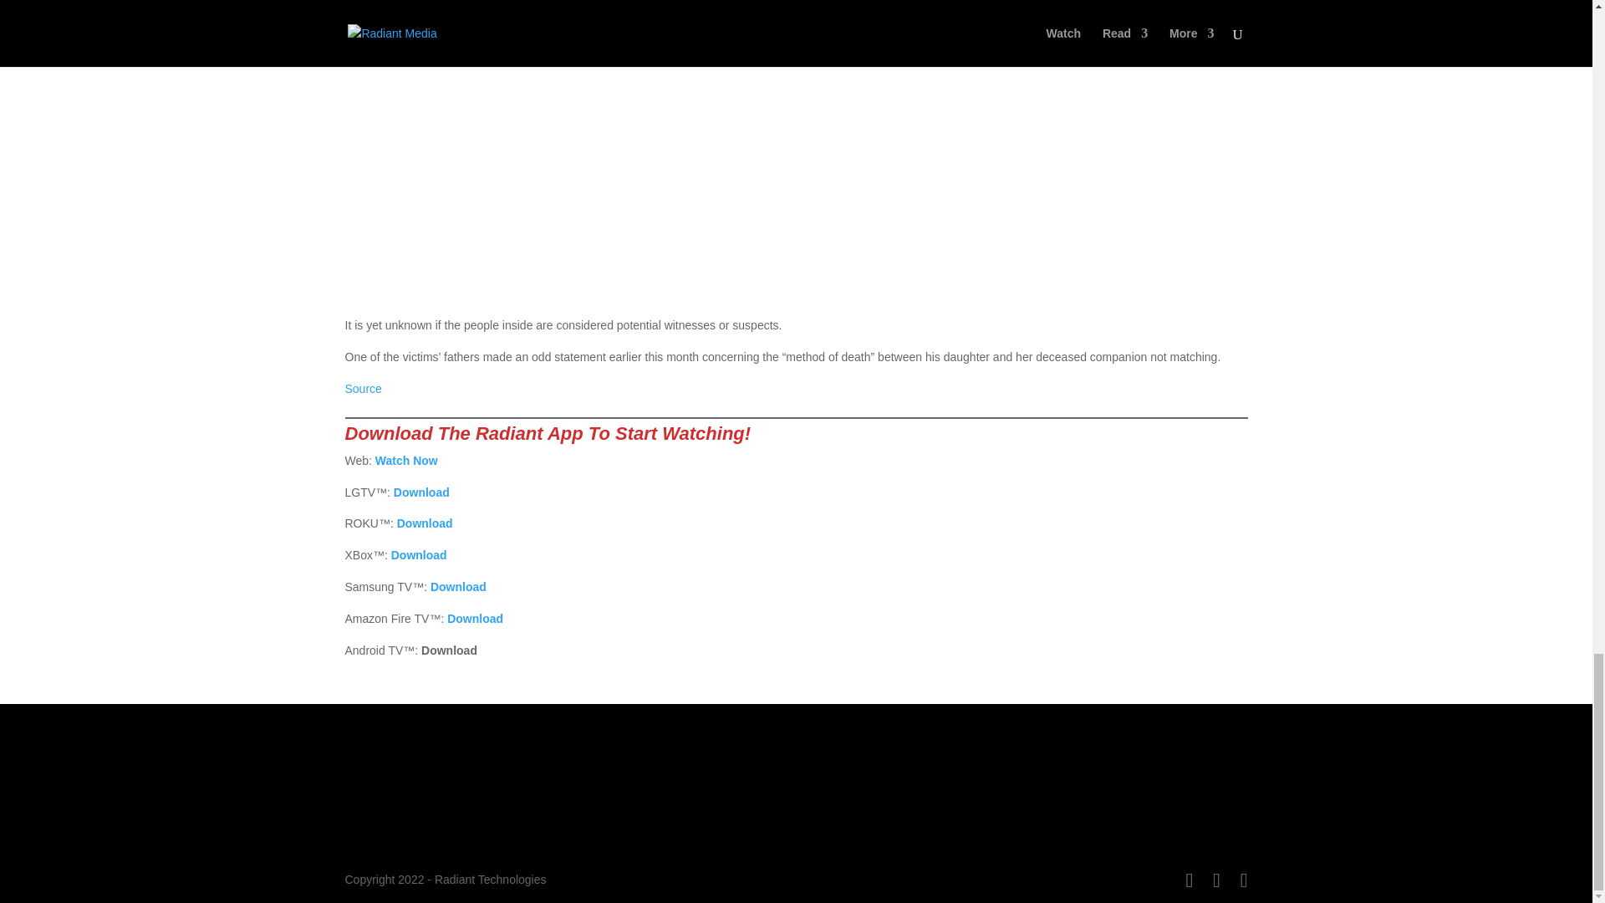 The image size is (1605, 903). Describe the element at coordinates (406, 461) in the screenshot. I see `Watch Now` at that location.